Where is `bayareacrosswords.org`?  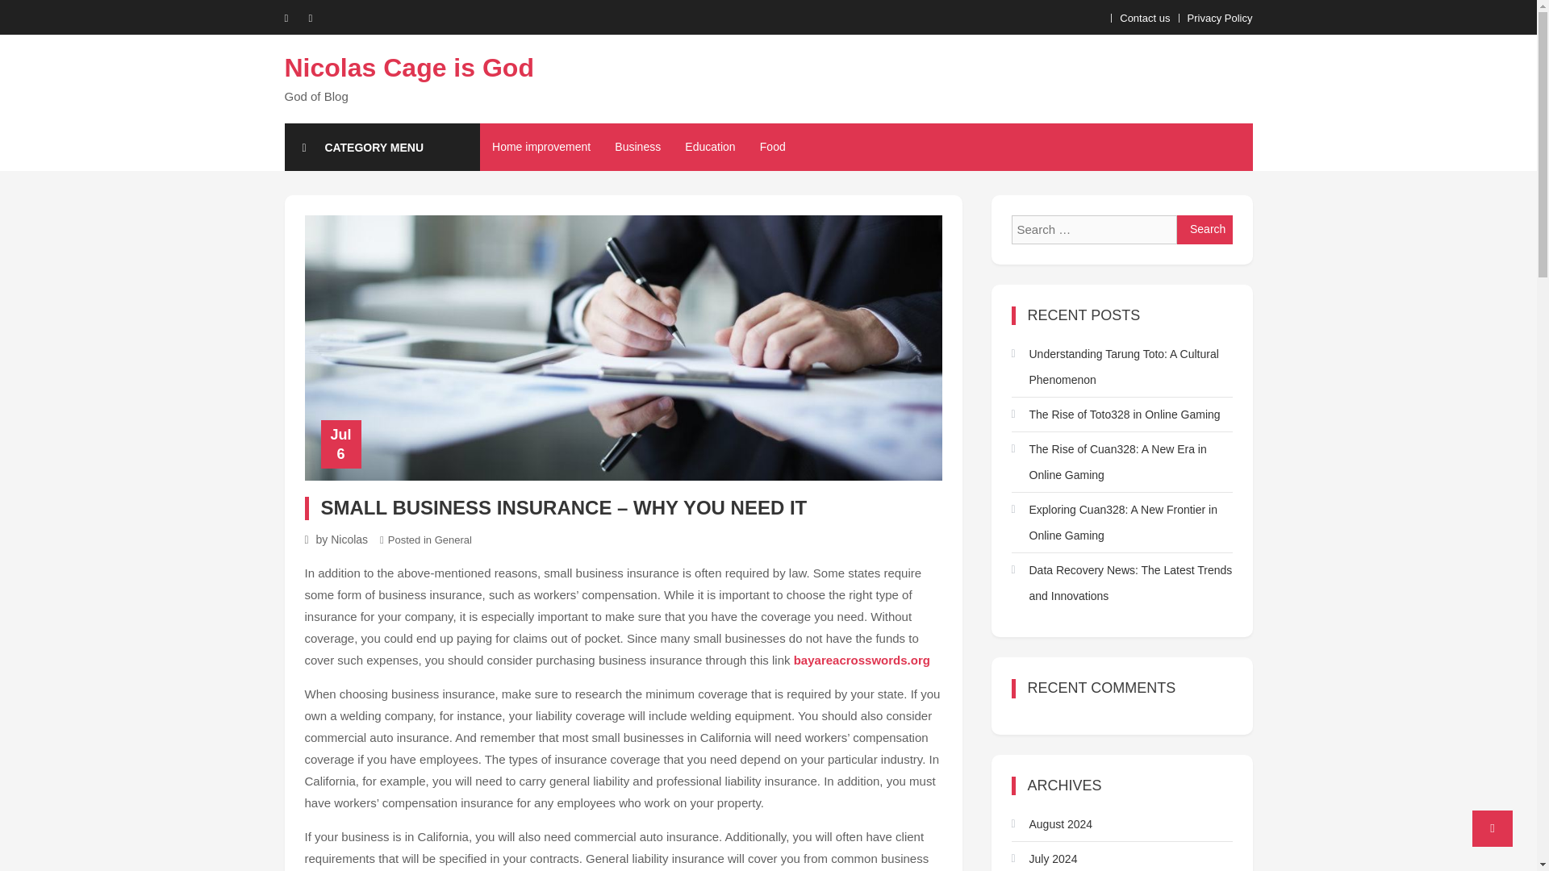
bayareacrosswords.org is located at coordinates (862, 660).